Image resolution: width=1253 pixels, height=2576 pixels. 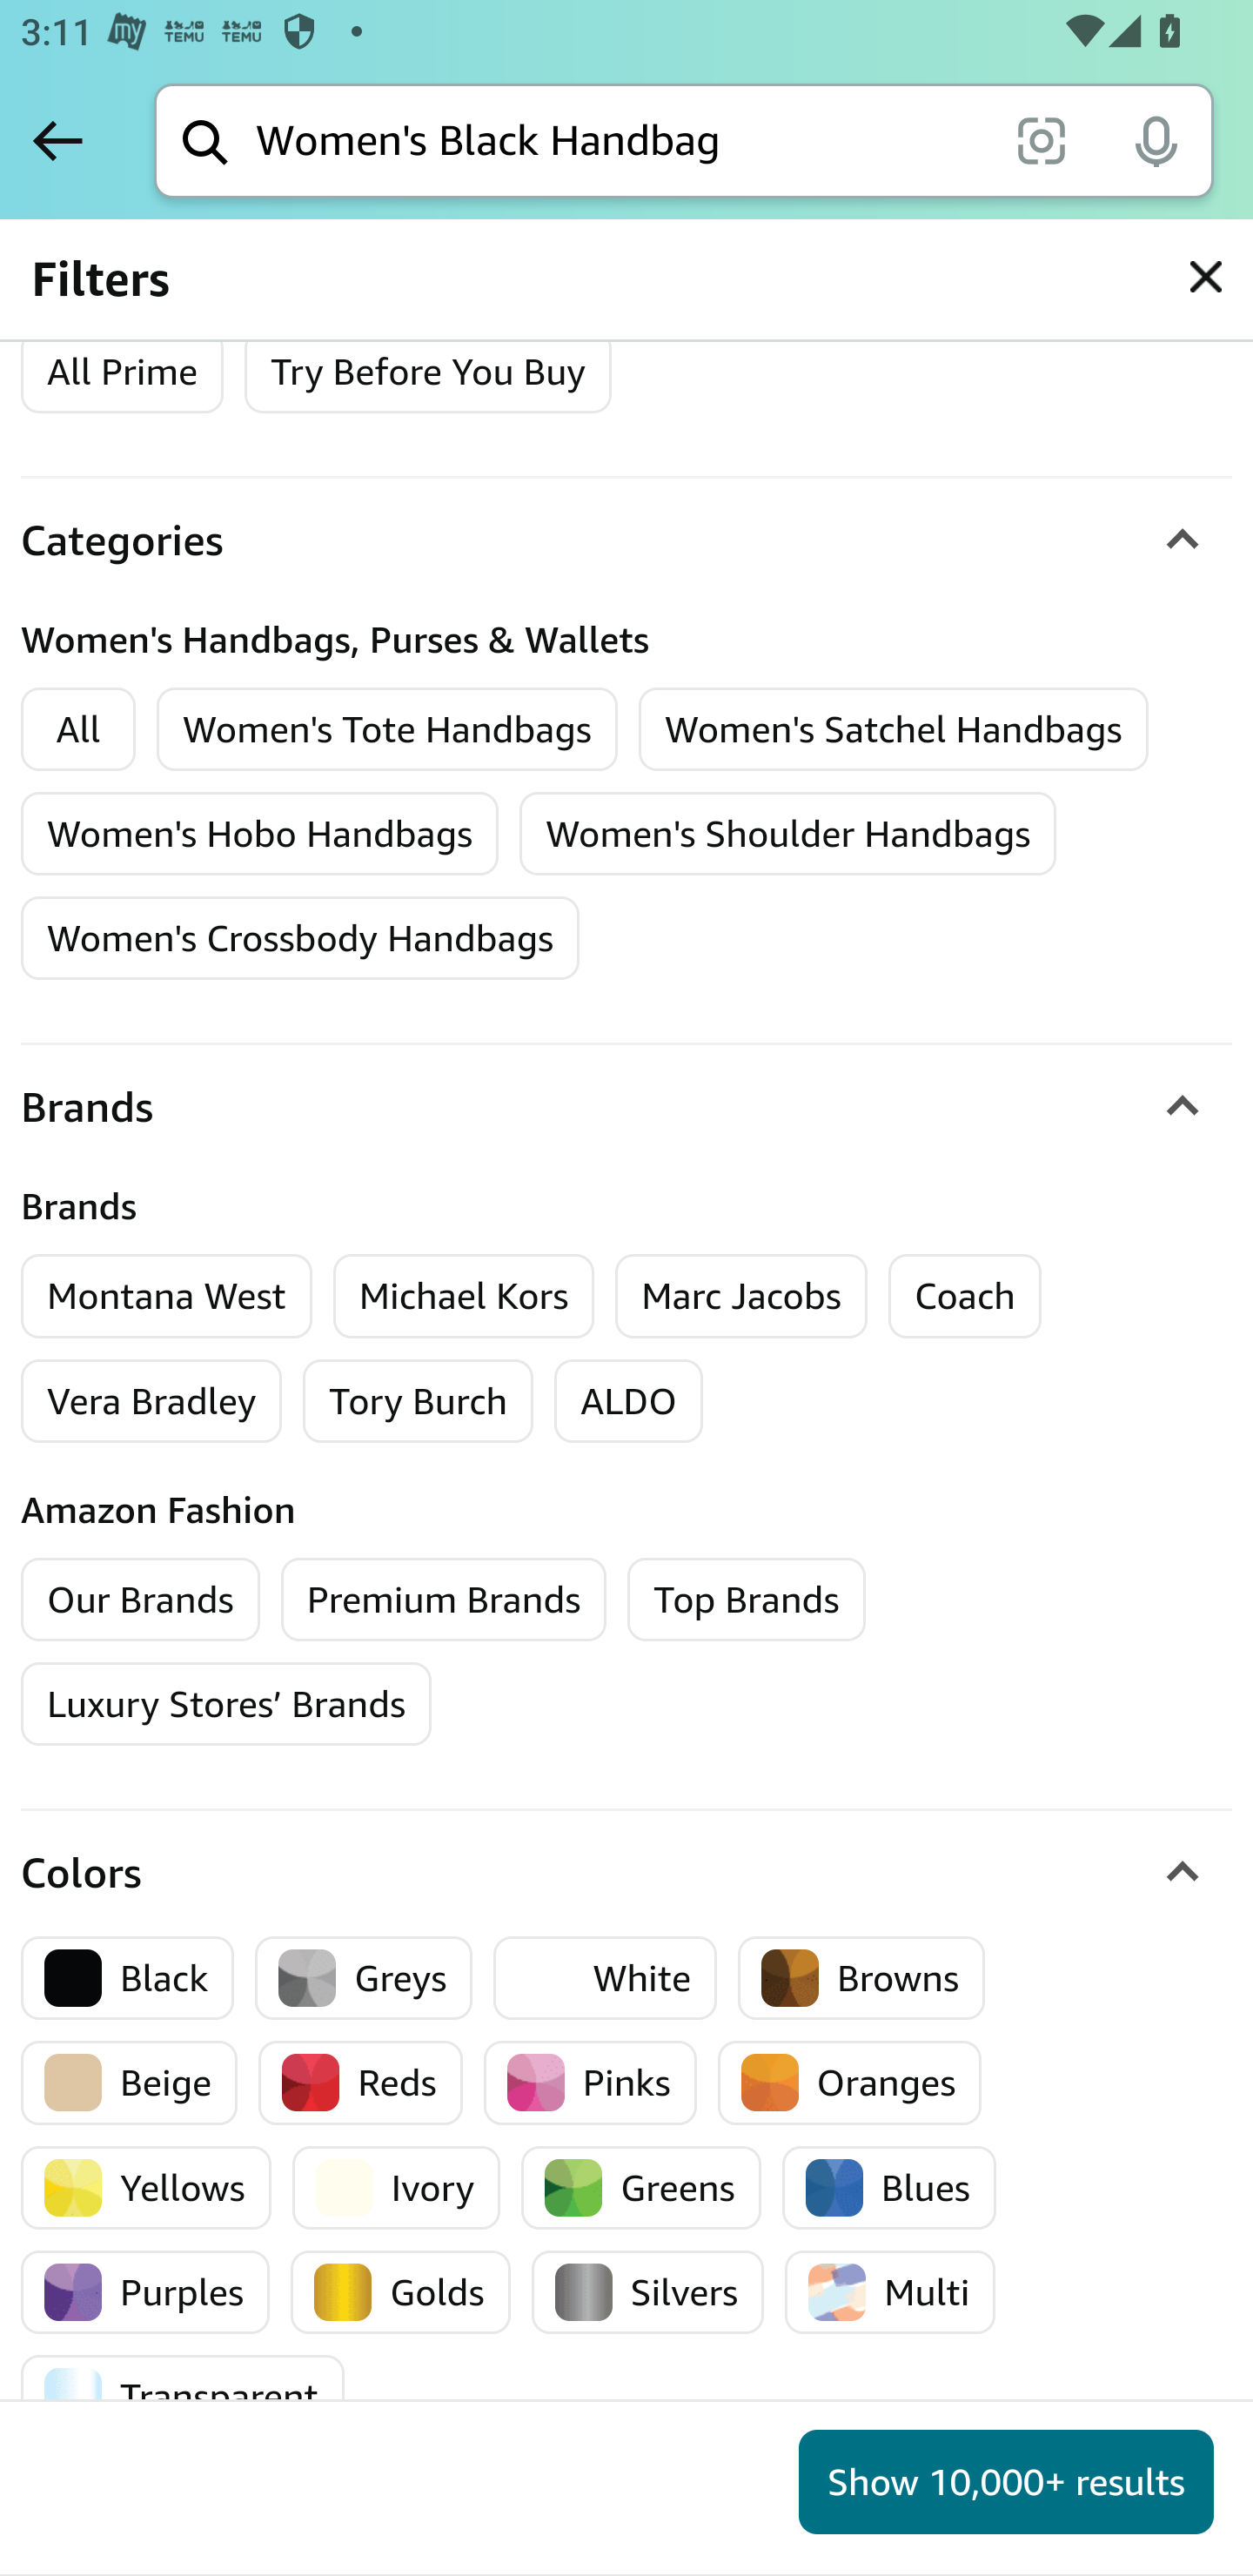 What do you see at coordinates (419, 1399) in the screenshot?
I see `Tory Burch` at bounding box center [419, 1399].